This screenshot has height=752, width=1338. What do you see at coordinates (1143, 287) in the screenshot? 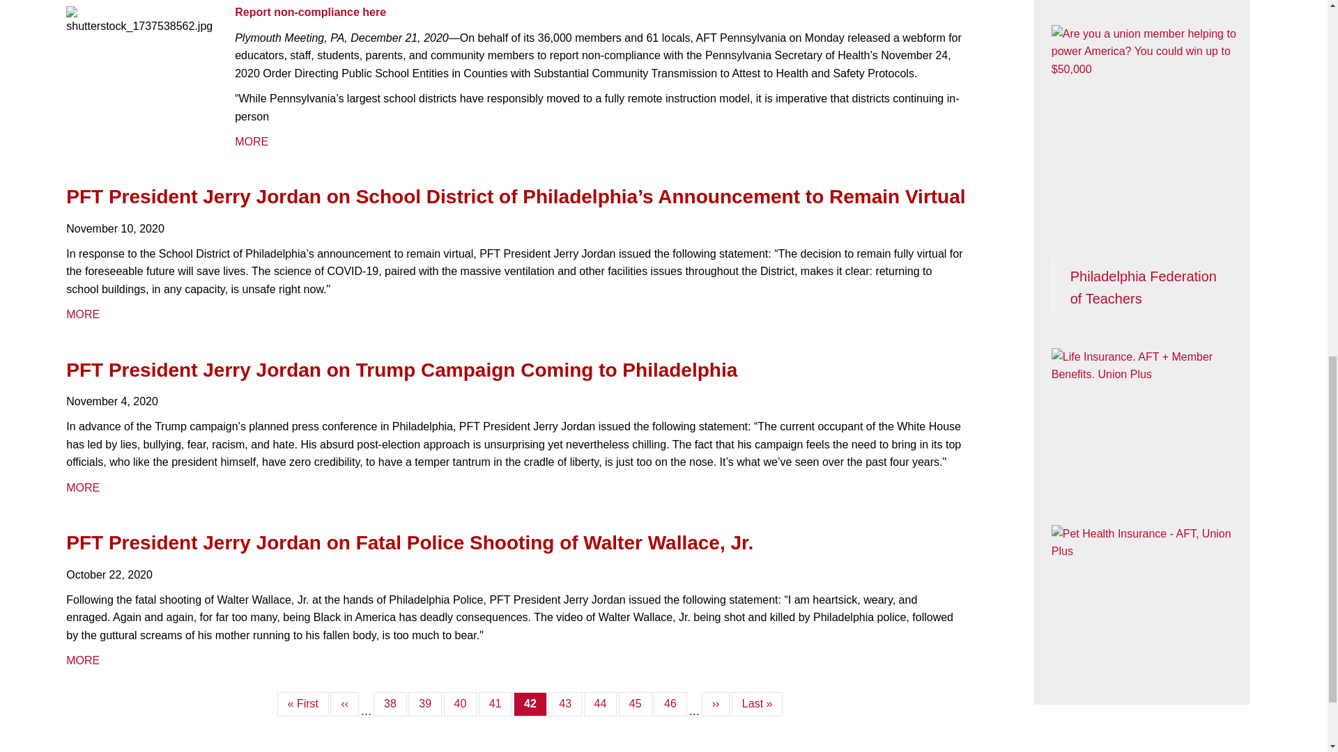
I see `Philadelphia Federation of Teachers` at bounding box center [1143, 287].